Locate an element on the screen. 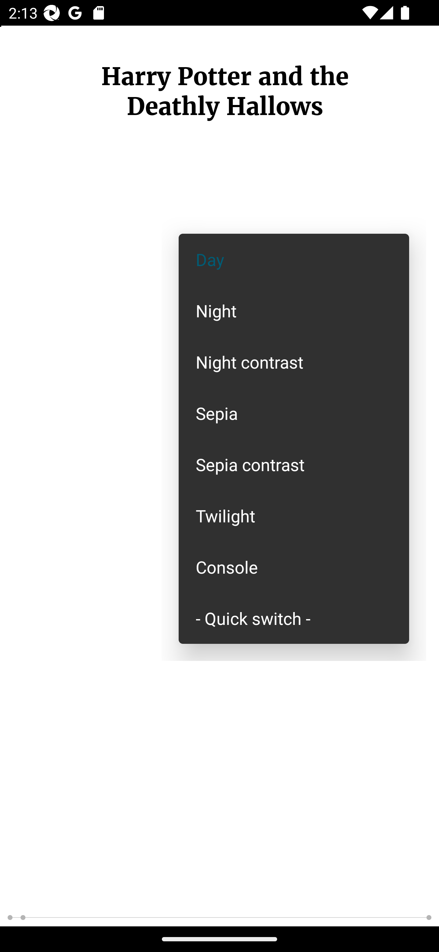  Twilight is located at coordinates (294, 516).